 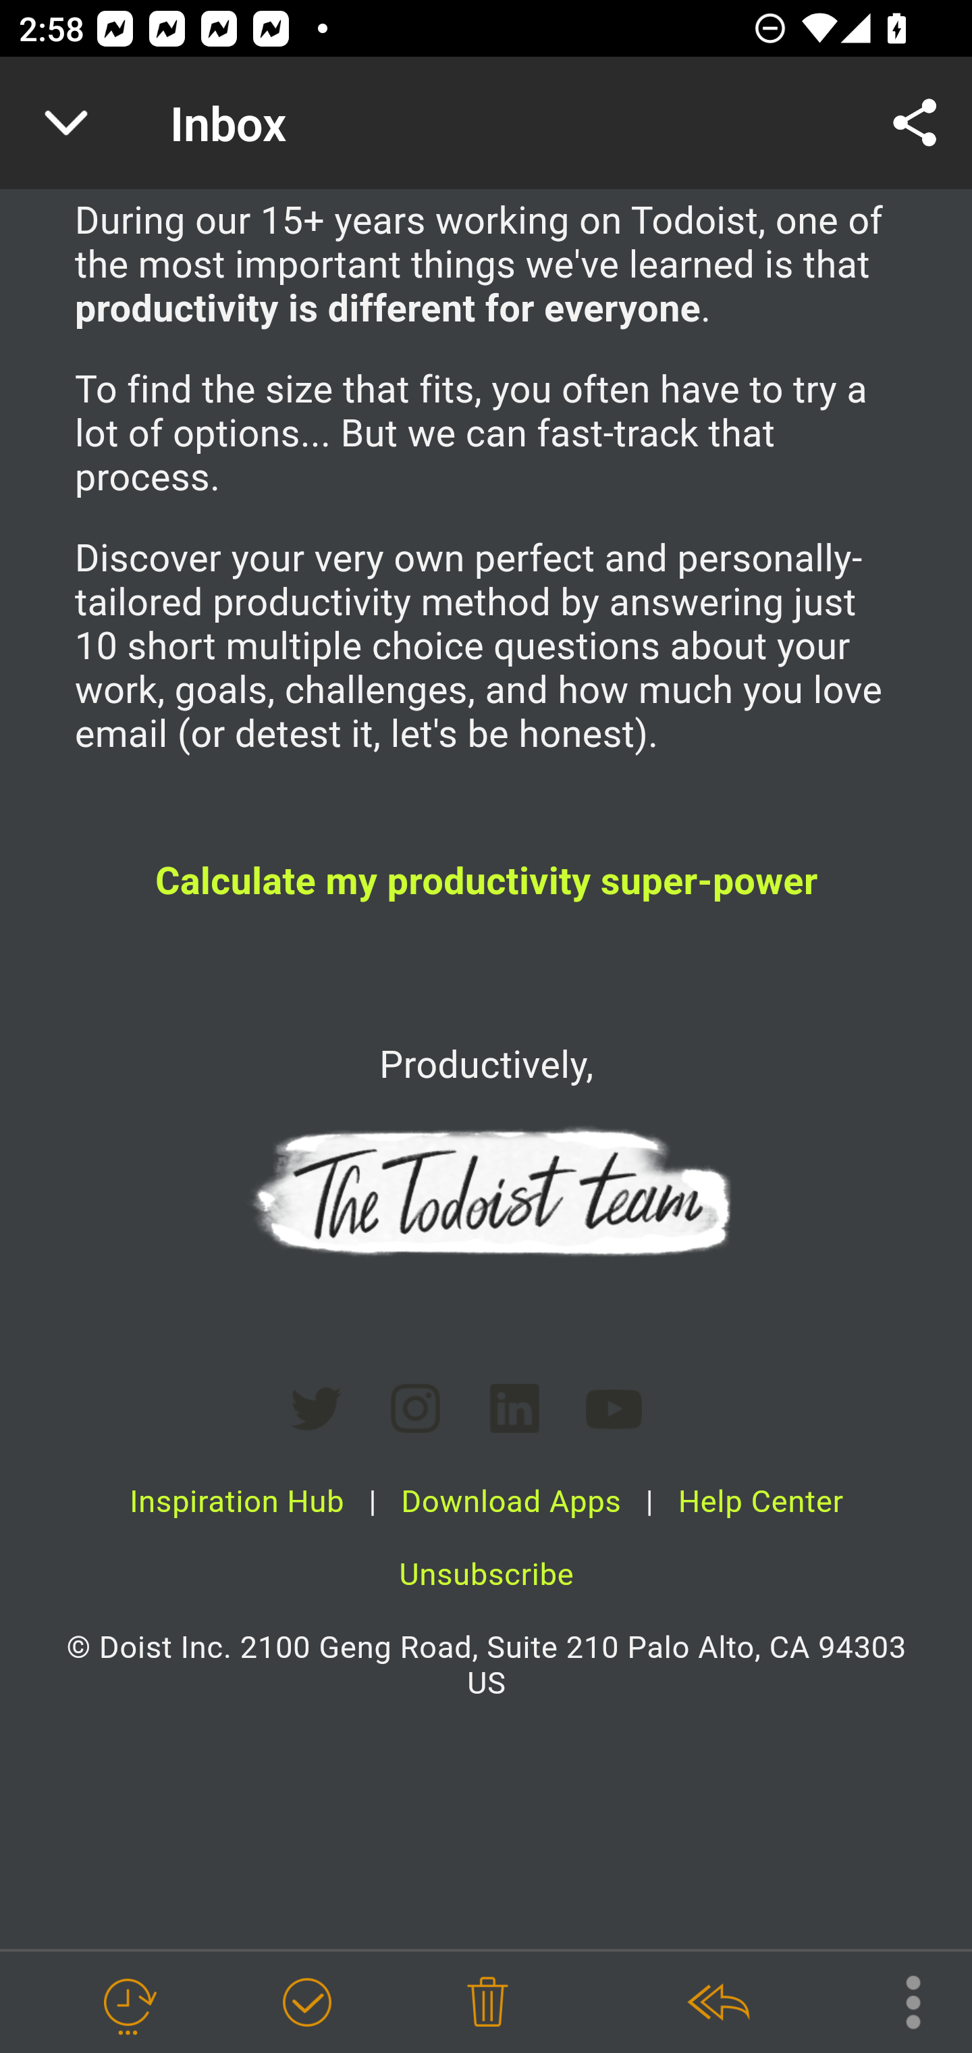 What do you see at coordinates (915, 123) in the screenshot?
I see `Share` at bounding box center [915, 123].